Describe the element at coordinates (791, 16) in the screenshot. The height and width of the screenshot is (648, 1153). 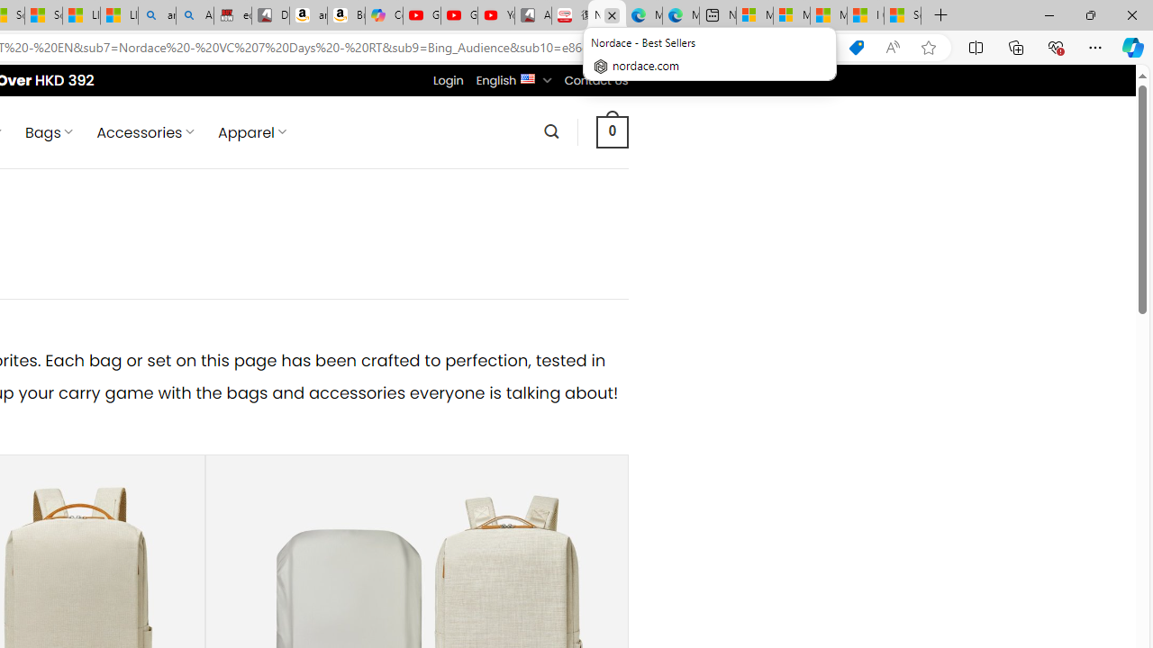
I see `Microsoft account | Privacy` at that location.